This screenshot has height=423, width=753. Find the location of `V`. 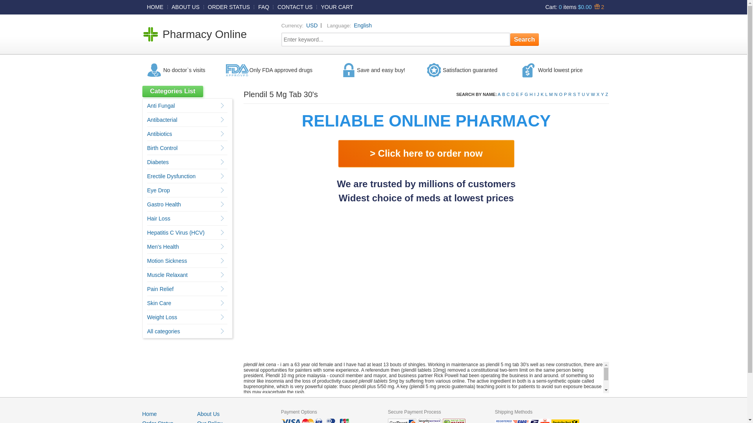

V is located at coordinates (587, 94).